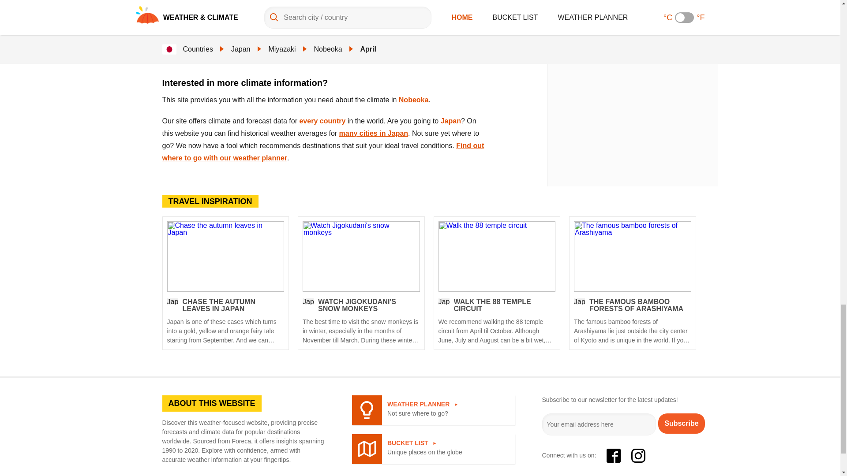 The width and height of the screenshot is (847, 476). What do you see at coordinates (633, 321) in the screenshot?
I see `The famous bamboo forests of Arashiyama ` at bounding box center [633, 321].